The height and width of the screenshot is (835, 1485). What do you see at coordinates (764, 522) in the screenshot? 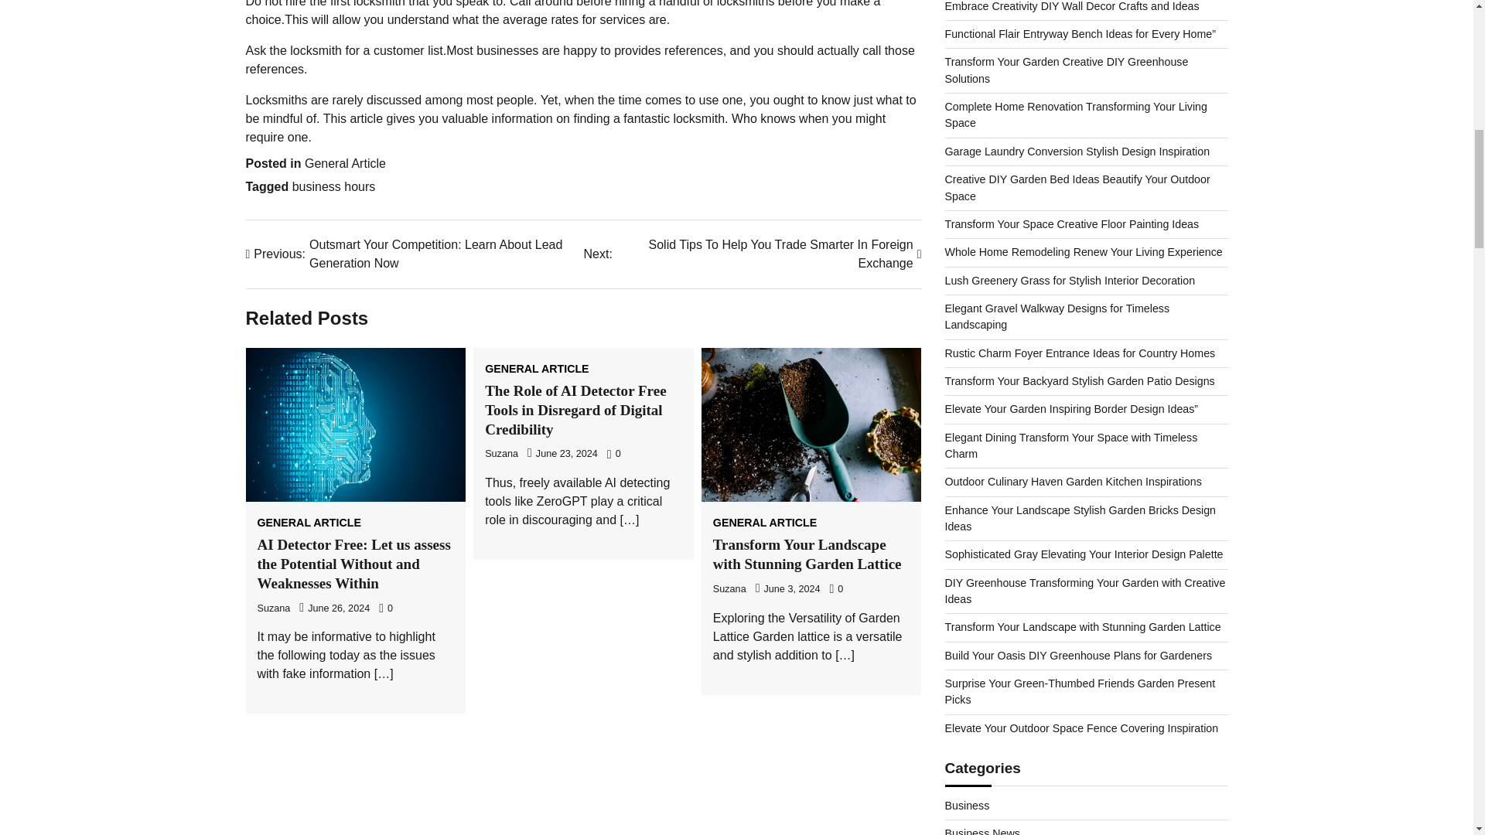
I see `GENERAL ARTICLE` at bounding box center [764, 522].